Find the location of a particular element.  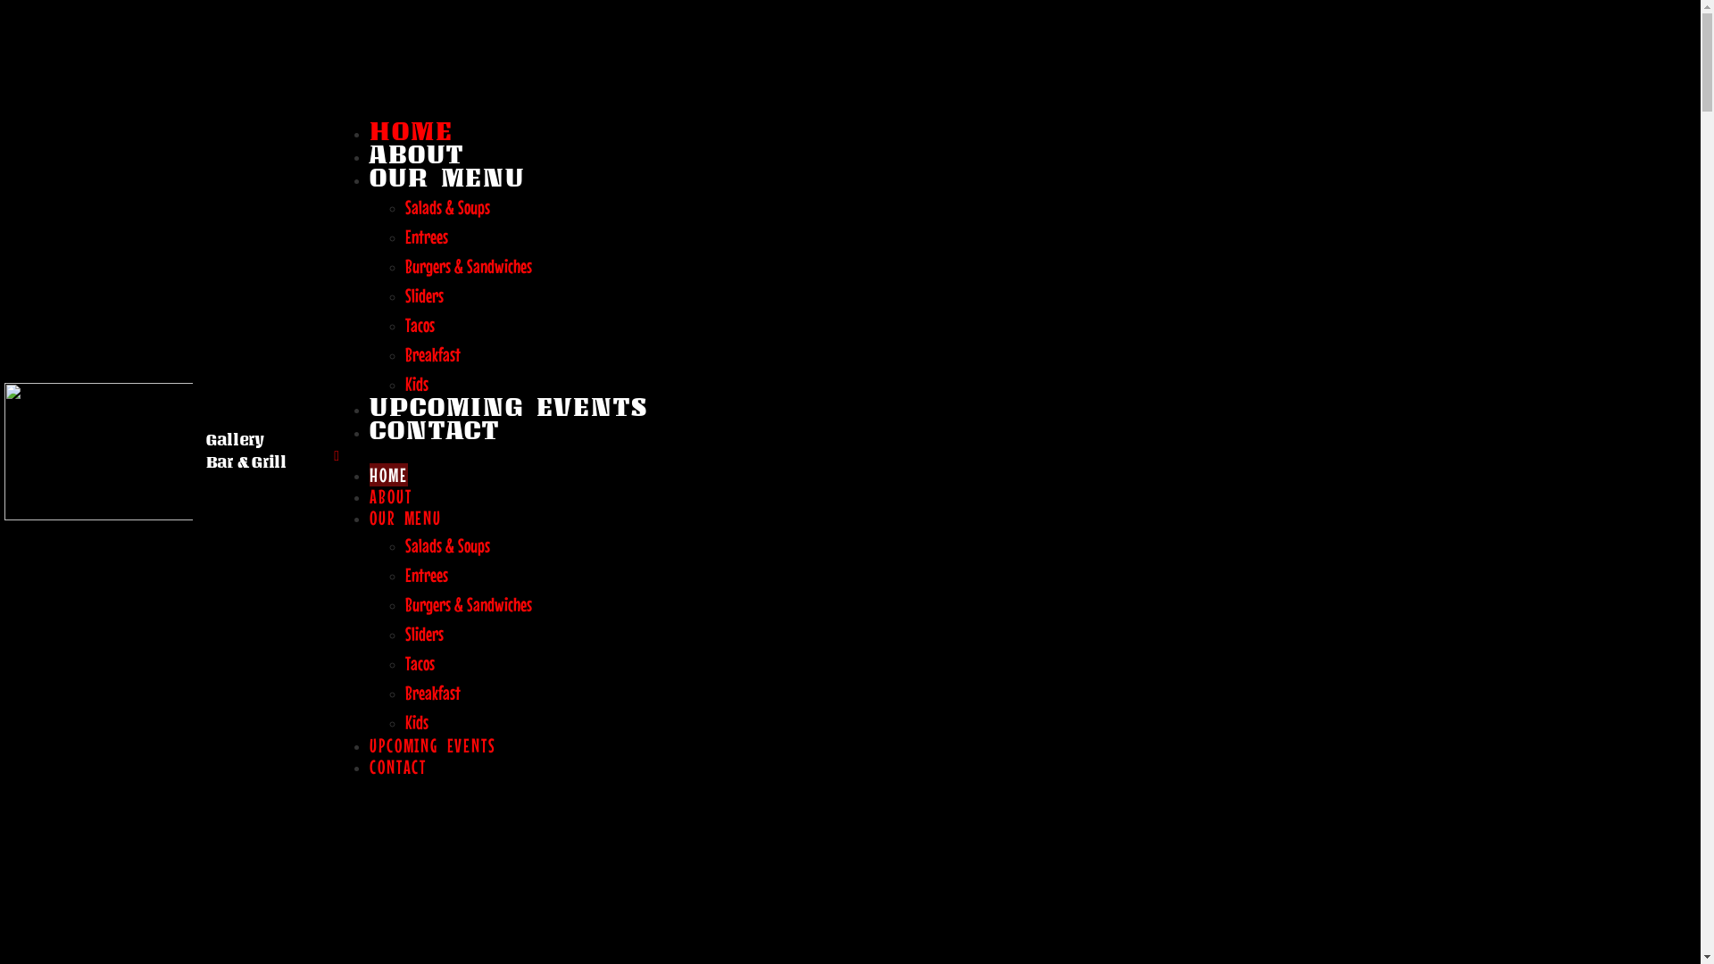

Sliders is located at coordinates (425, 295).